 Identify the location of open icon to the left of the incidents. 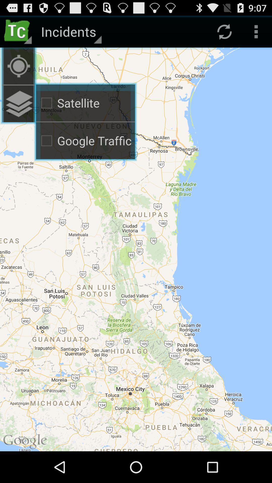
(18, 32).